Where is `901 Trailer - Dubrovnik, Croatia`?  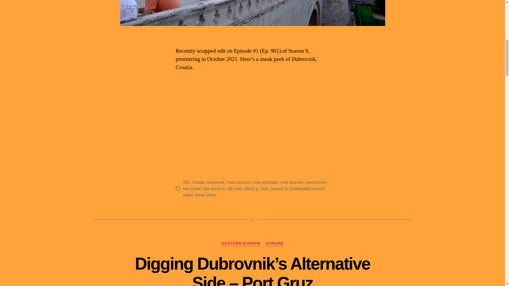
901 Trailer - Dubrovnik, Croatia is located at coordinates (252, 126).